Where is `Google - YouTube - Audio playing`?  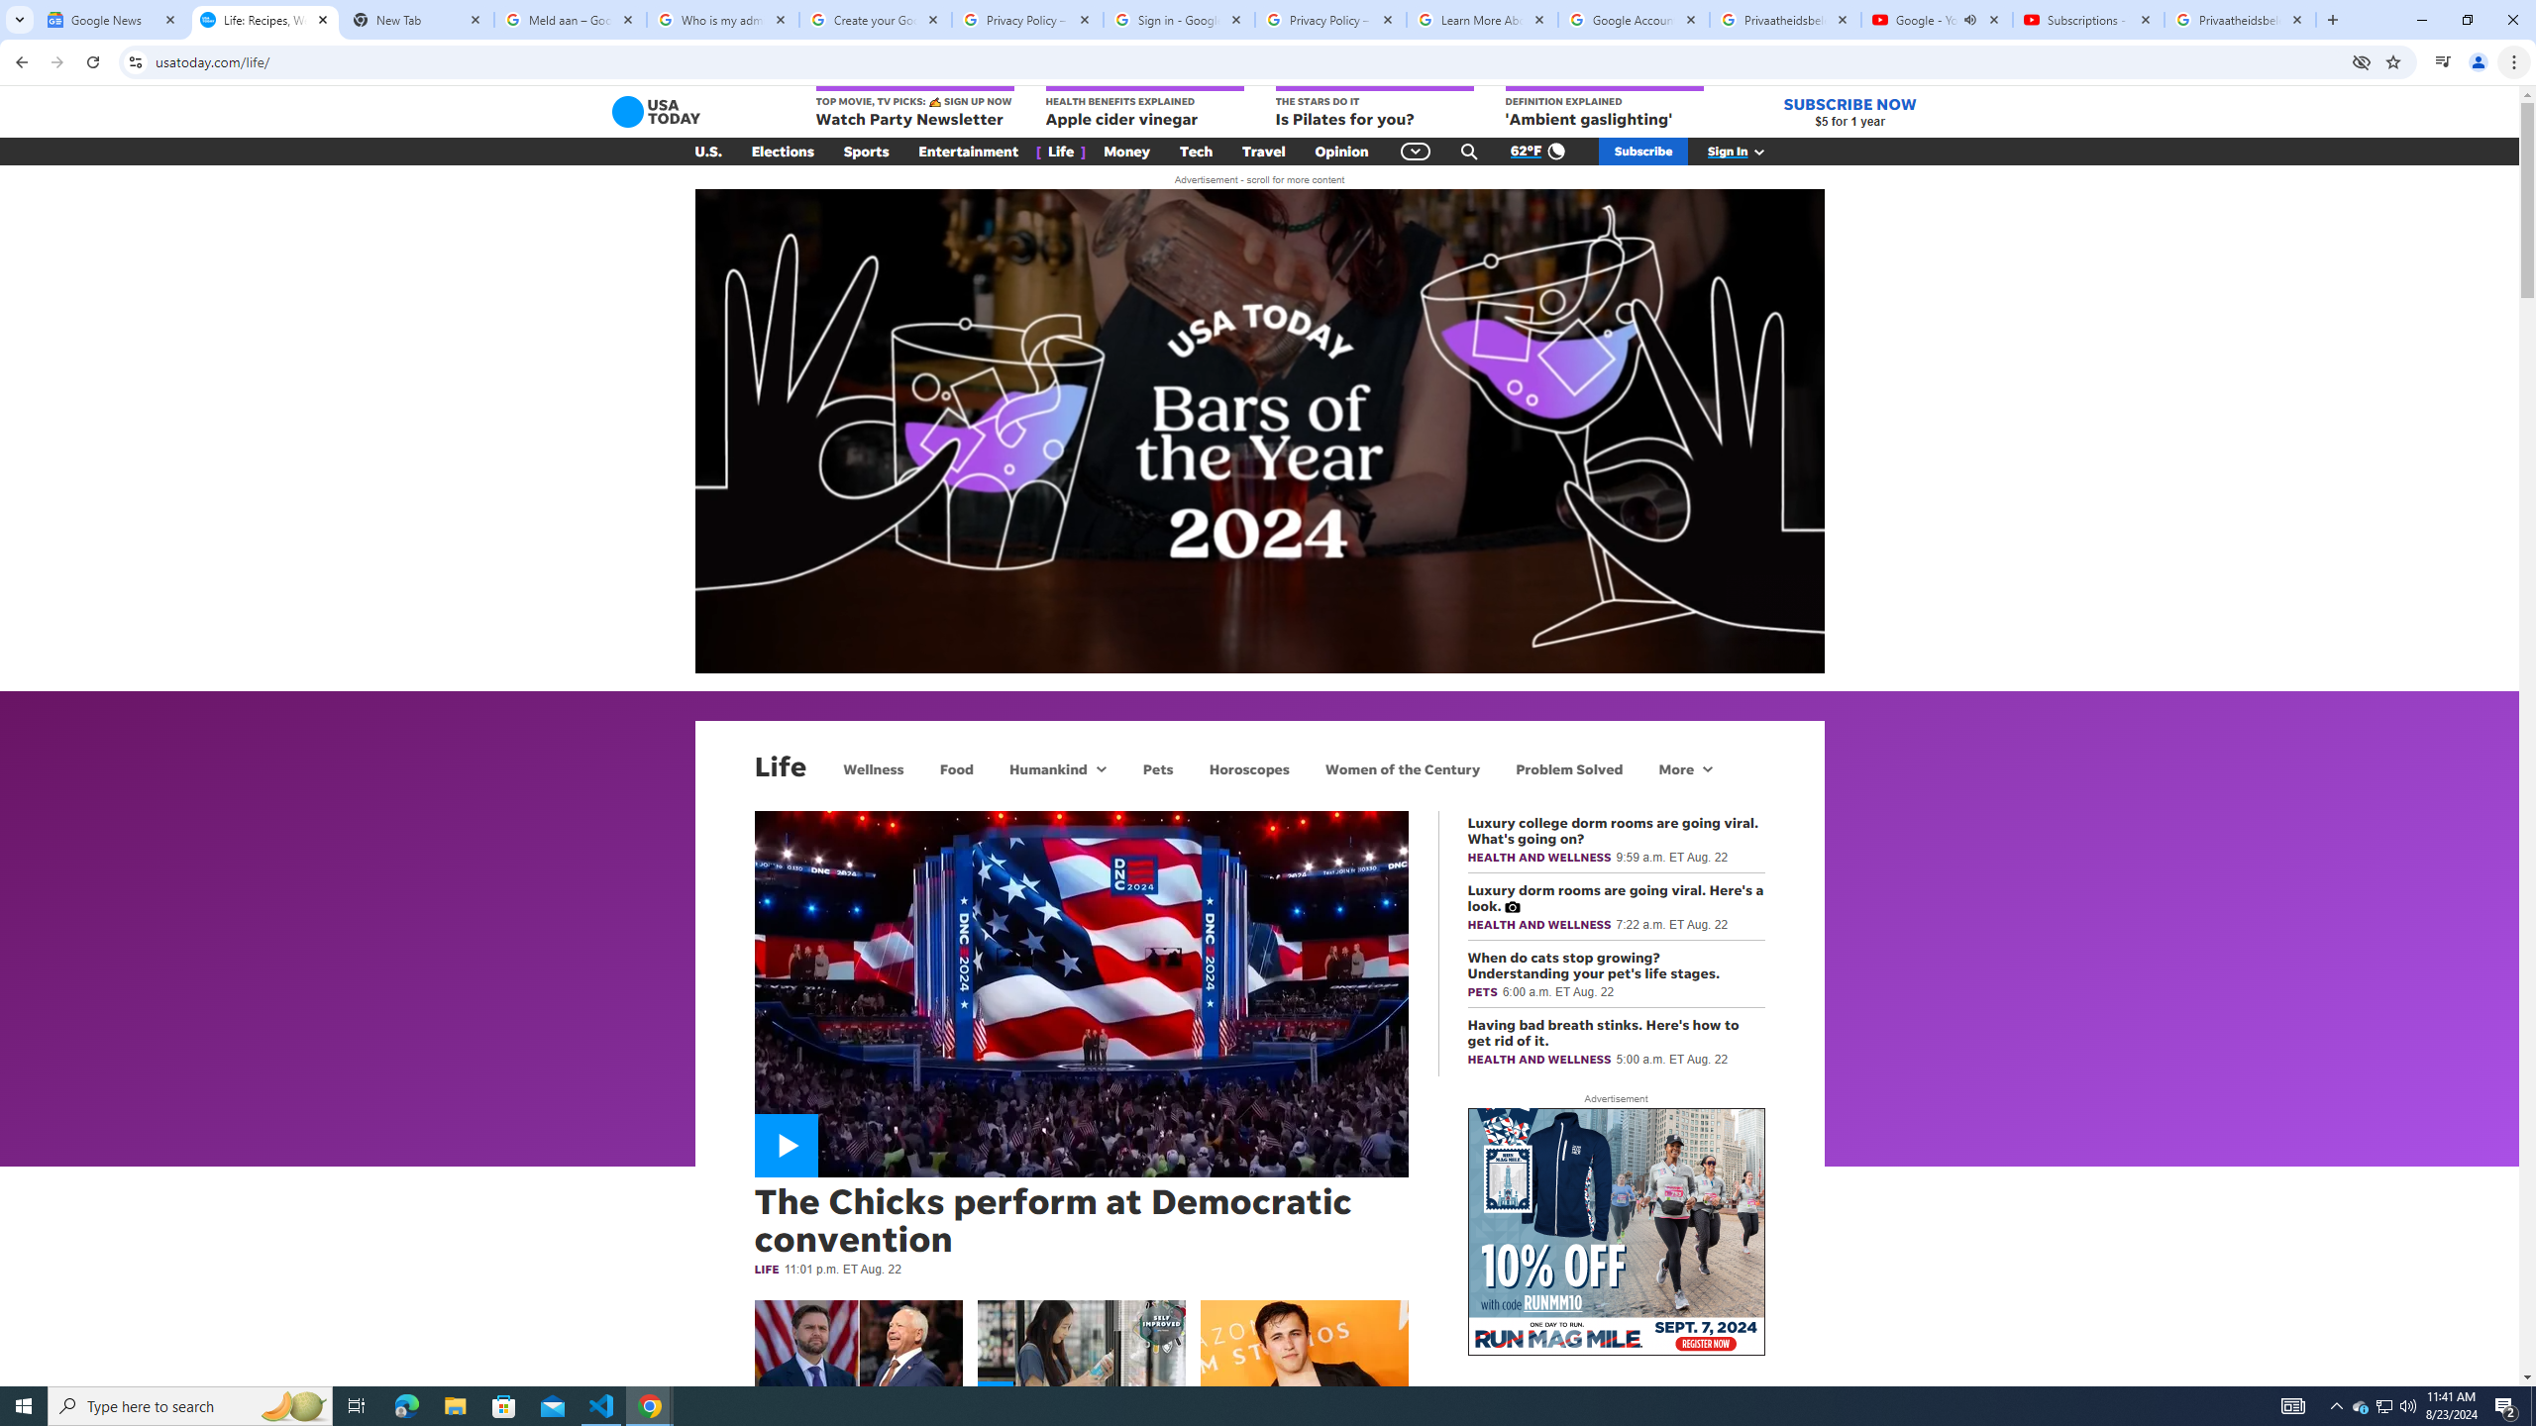
Google - YouTube - Audio playing is located at coordinates (1936, 20).